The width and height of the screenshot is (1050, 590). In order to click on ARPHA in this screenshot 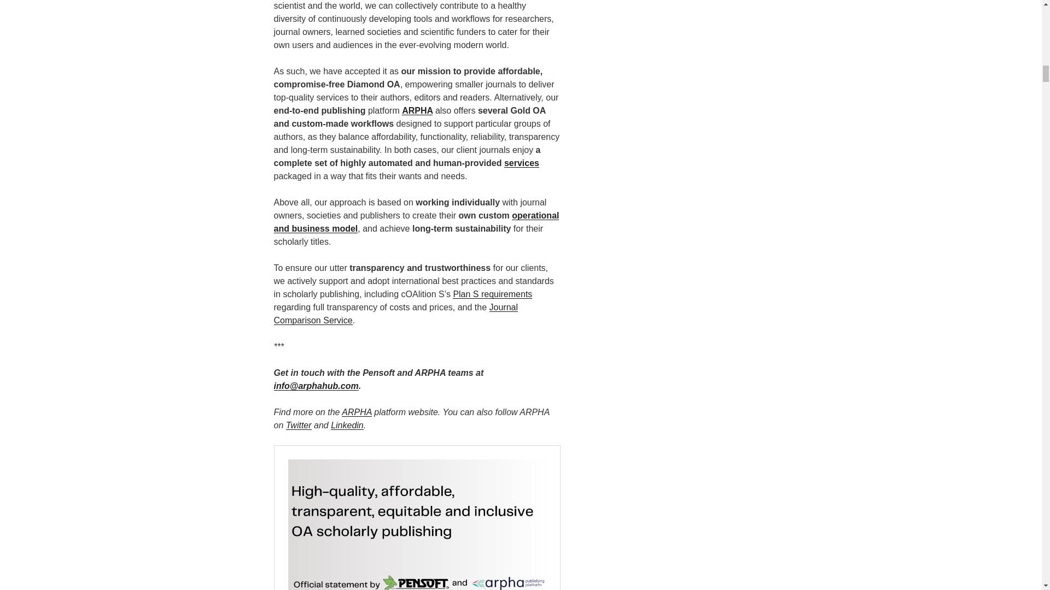, I will do `click(357, 412)`.